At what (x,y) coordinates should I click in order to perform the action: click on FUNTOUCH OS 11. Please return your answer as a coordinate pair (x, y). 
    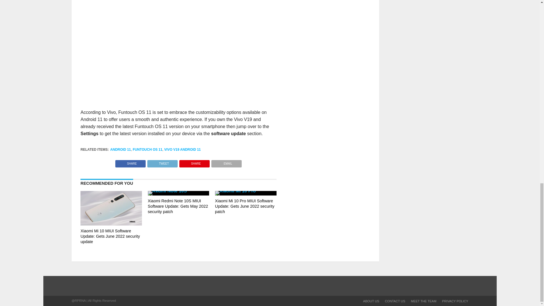
    Looking at the image, I should click on (147, 149).